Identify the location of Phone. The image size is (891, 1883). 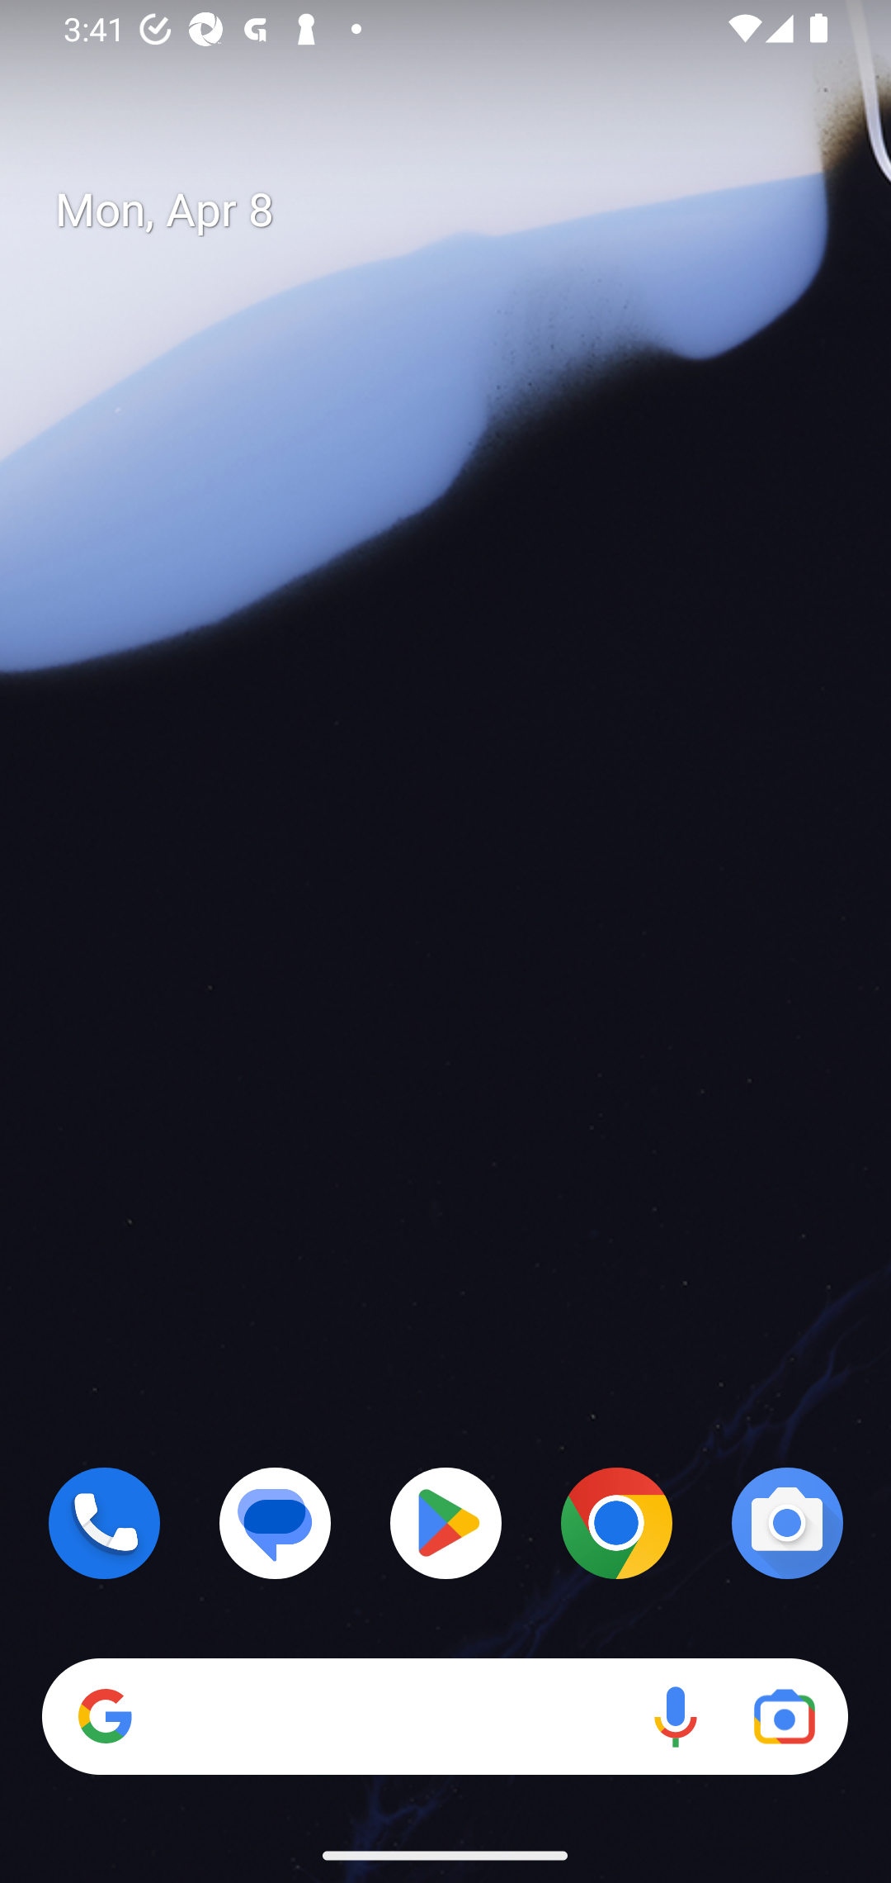
(104, 1523).